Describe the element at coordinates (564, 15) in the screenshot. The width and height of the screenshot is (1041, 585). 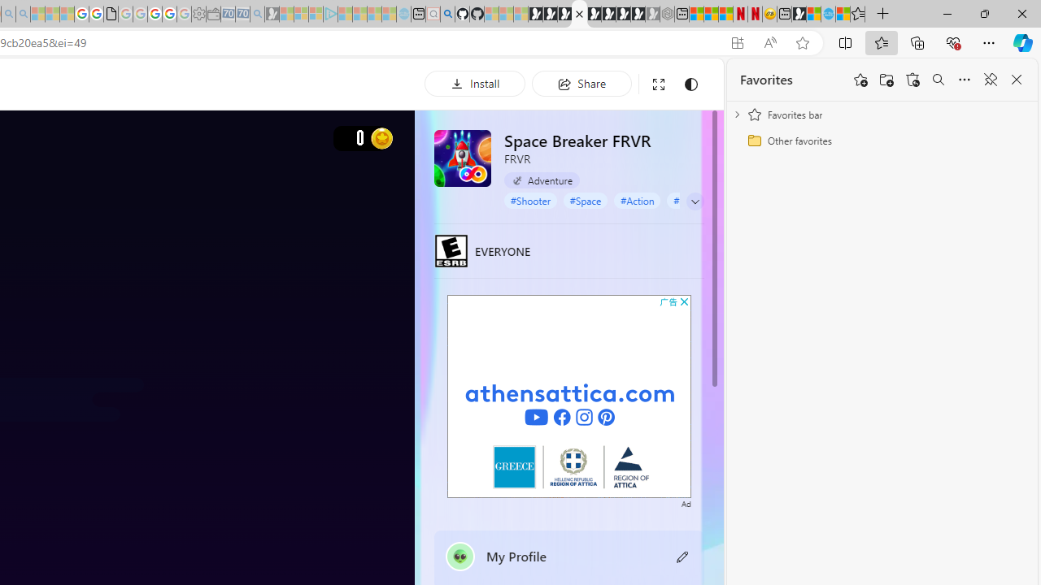
I see `Play Cave FRVR in your browser | Games from Microsoft Start` at that location.